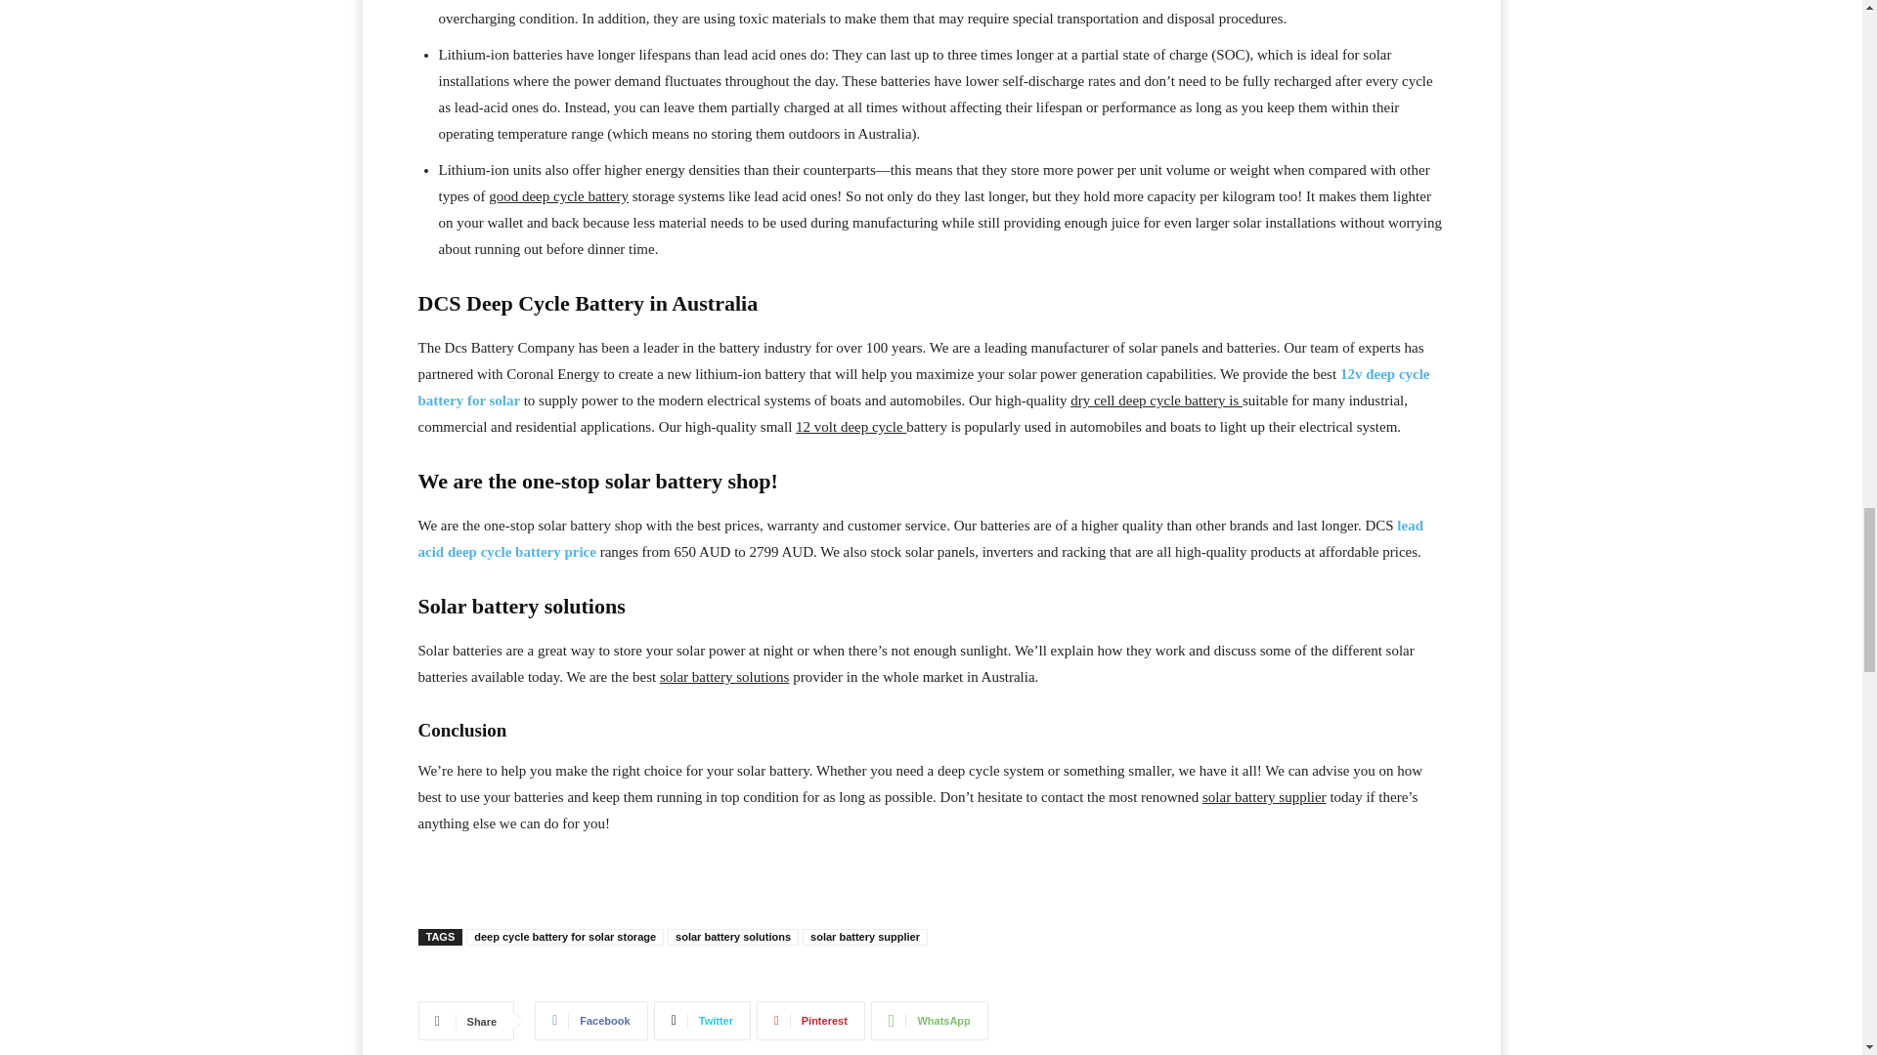  What do you see at coordinates (702, 1020) in the screenshot?
I see `Twitter` at bounding box center [702, 1020].